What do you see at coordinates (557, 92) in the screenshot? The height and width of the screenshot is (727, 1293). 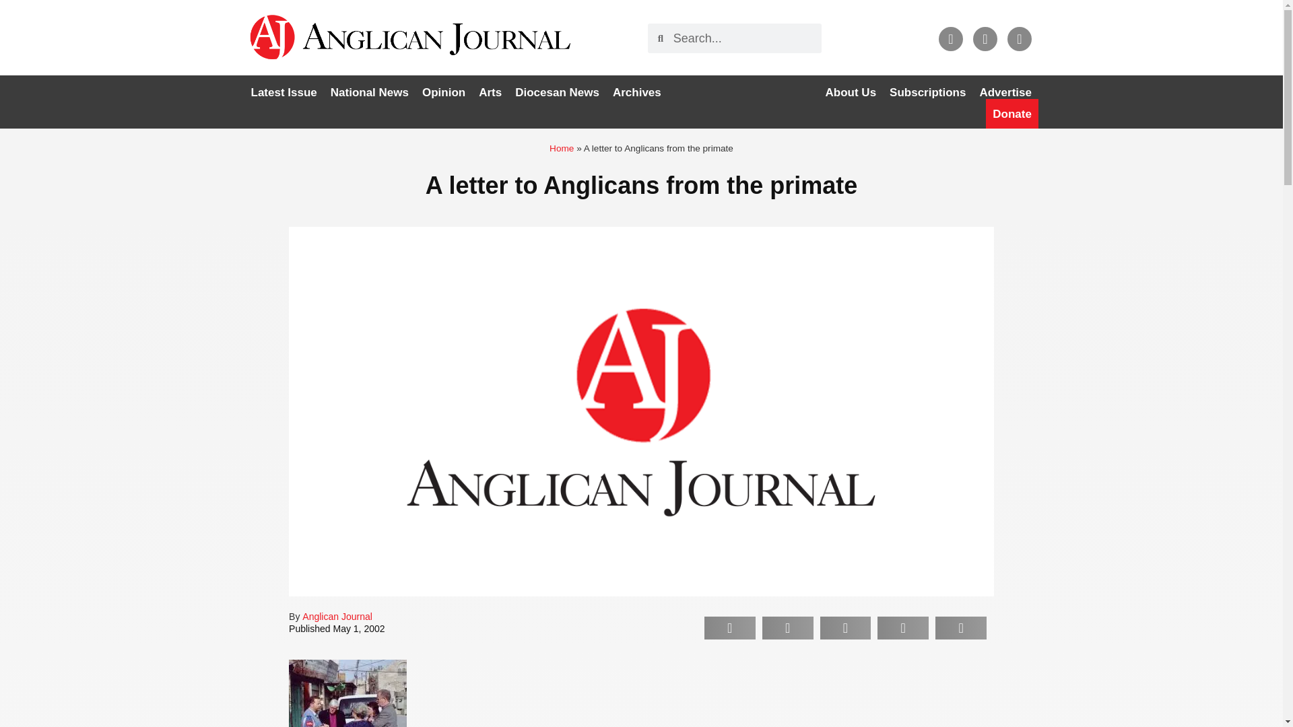 I see `Diocesan News` at bounding box center [557, 92].